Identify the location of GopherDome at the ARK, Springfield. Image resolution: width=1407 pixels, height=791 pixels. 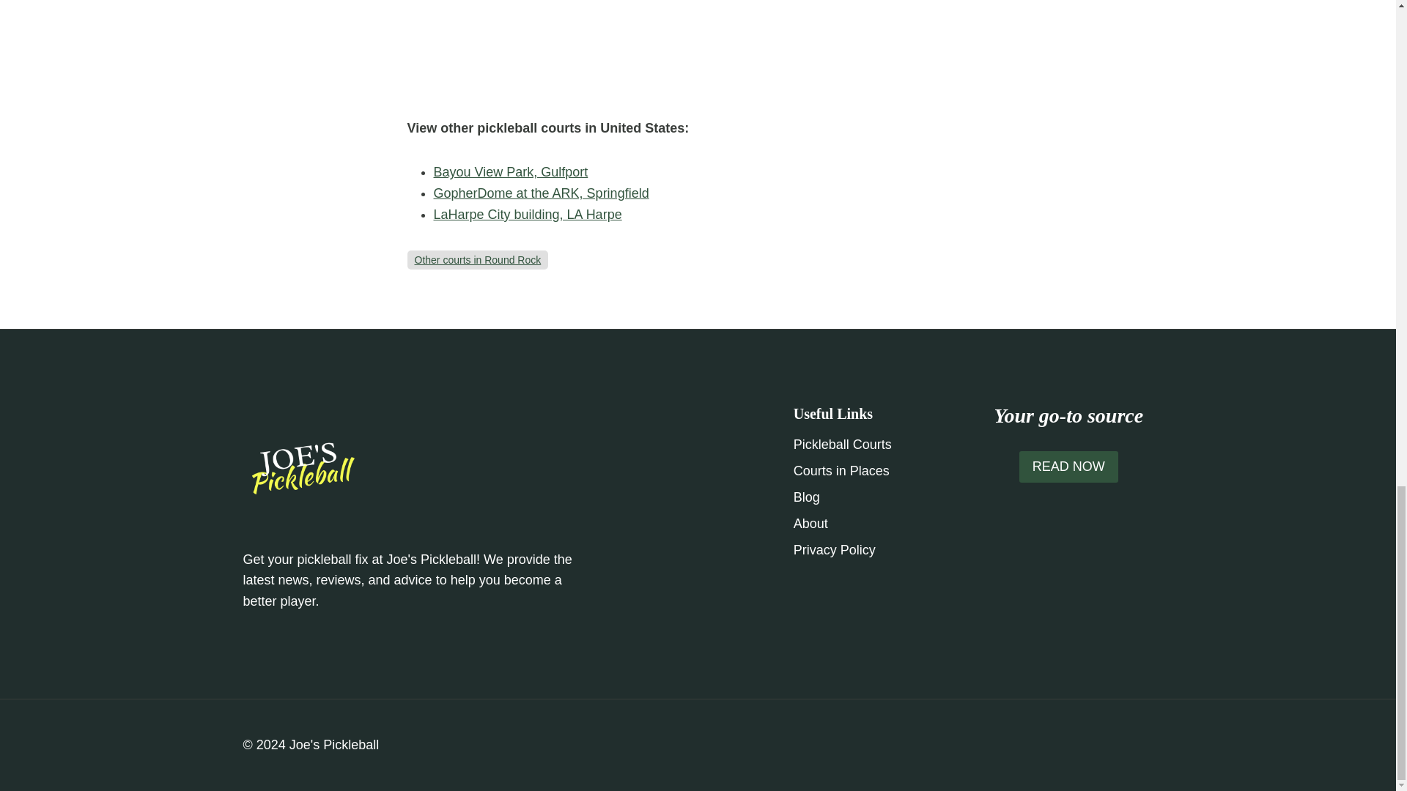
(541, 193).